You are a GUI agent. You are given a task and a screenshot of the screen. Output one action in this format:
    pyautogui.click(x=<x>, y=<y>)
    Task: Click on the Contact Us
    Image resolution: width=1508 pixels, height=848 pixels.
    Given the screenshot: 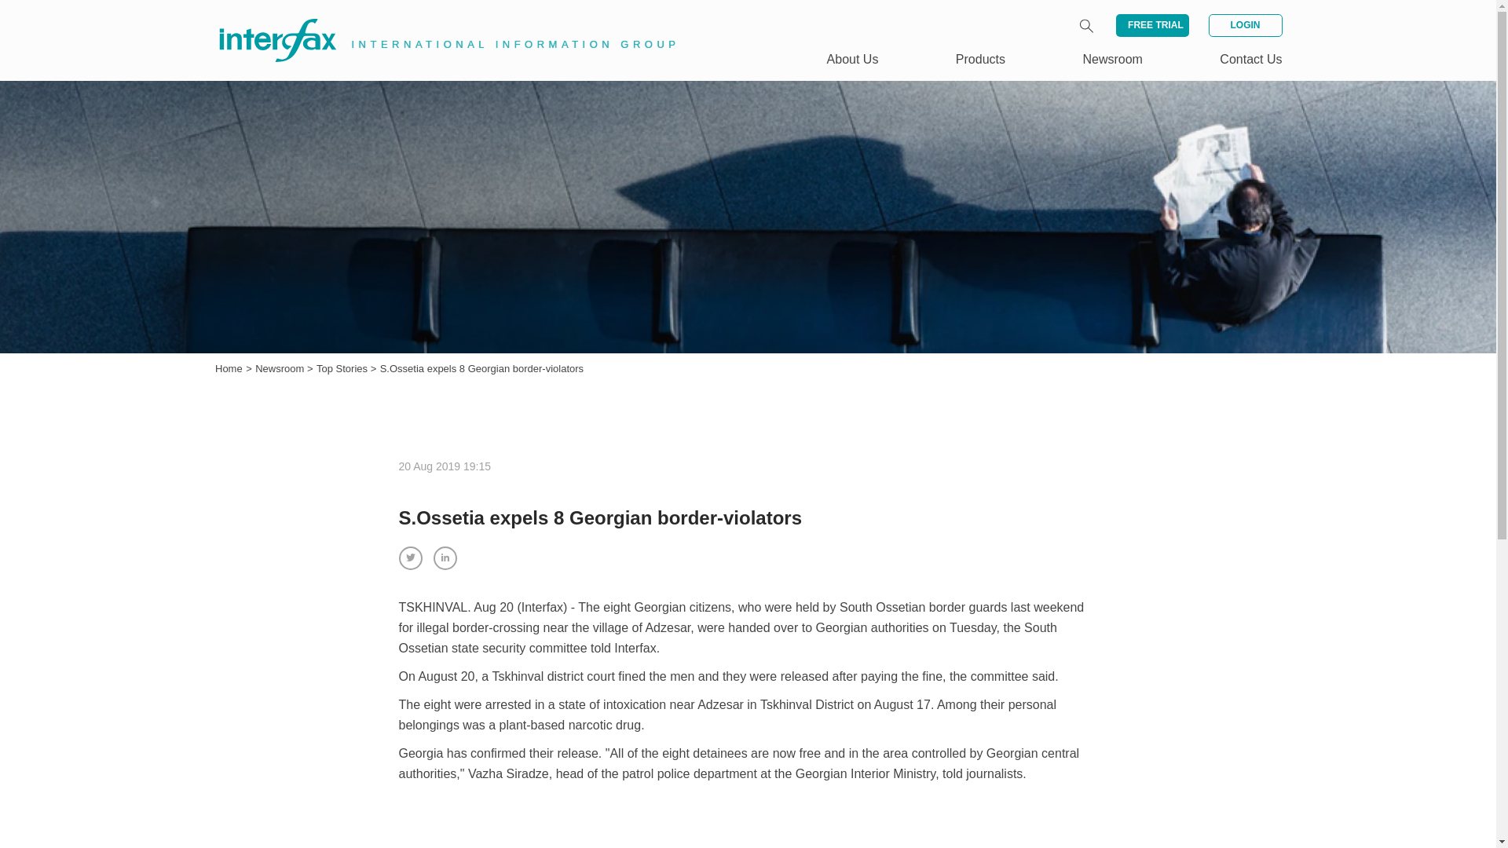 What is the action you would take?
    pyautogui.click(x=1250, y=59)
    